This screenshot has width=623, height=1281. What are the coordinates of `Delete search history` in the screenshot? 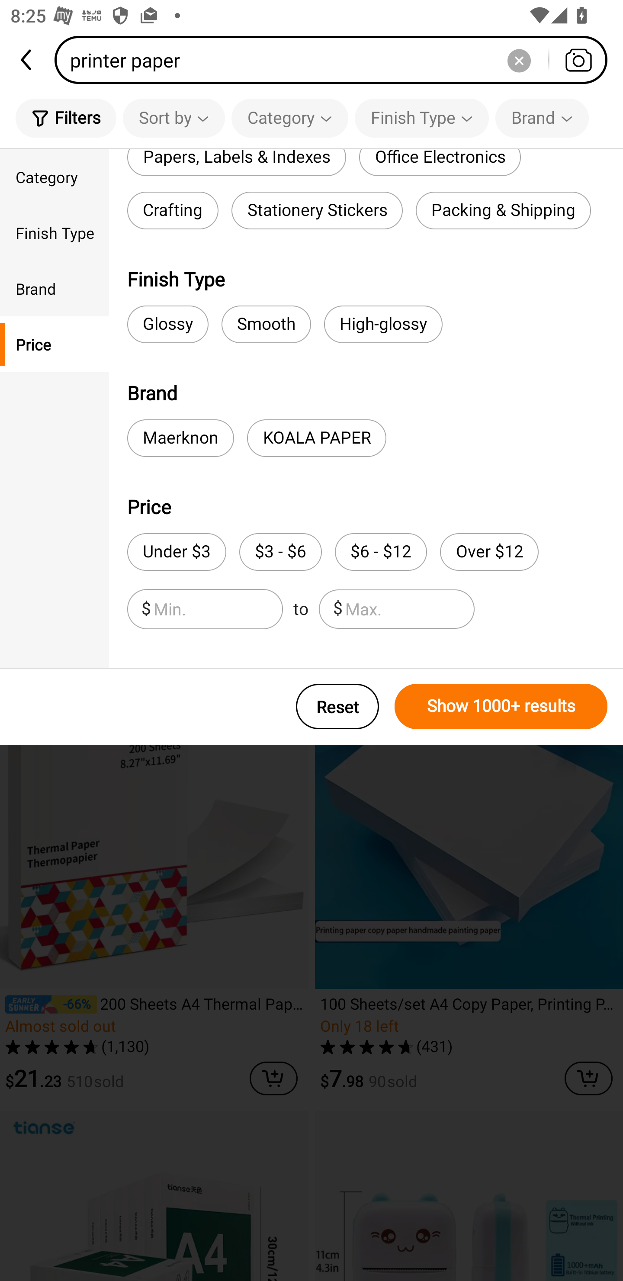 It's located at (519, 60).